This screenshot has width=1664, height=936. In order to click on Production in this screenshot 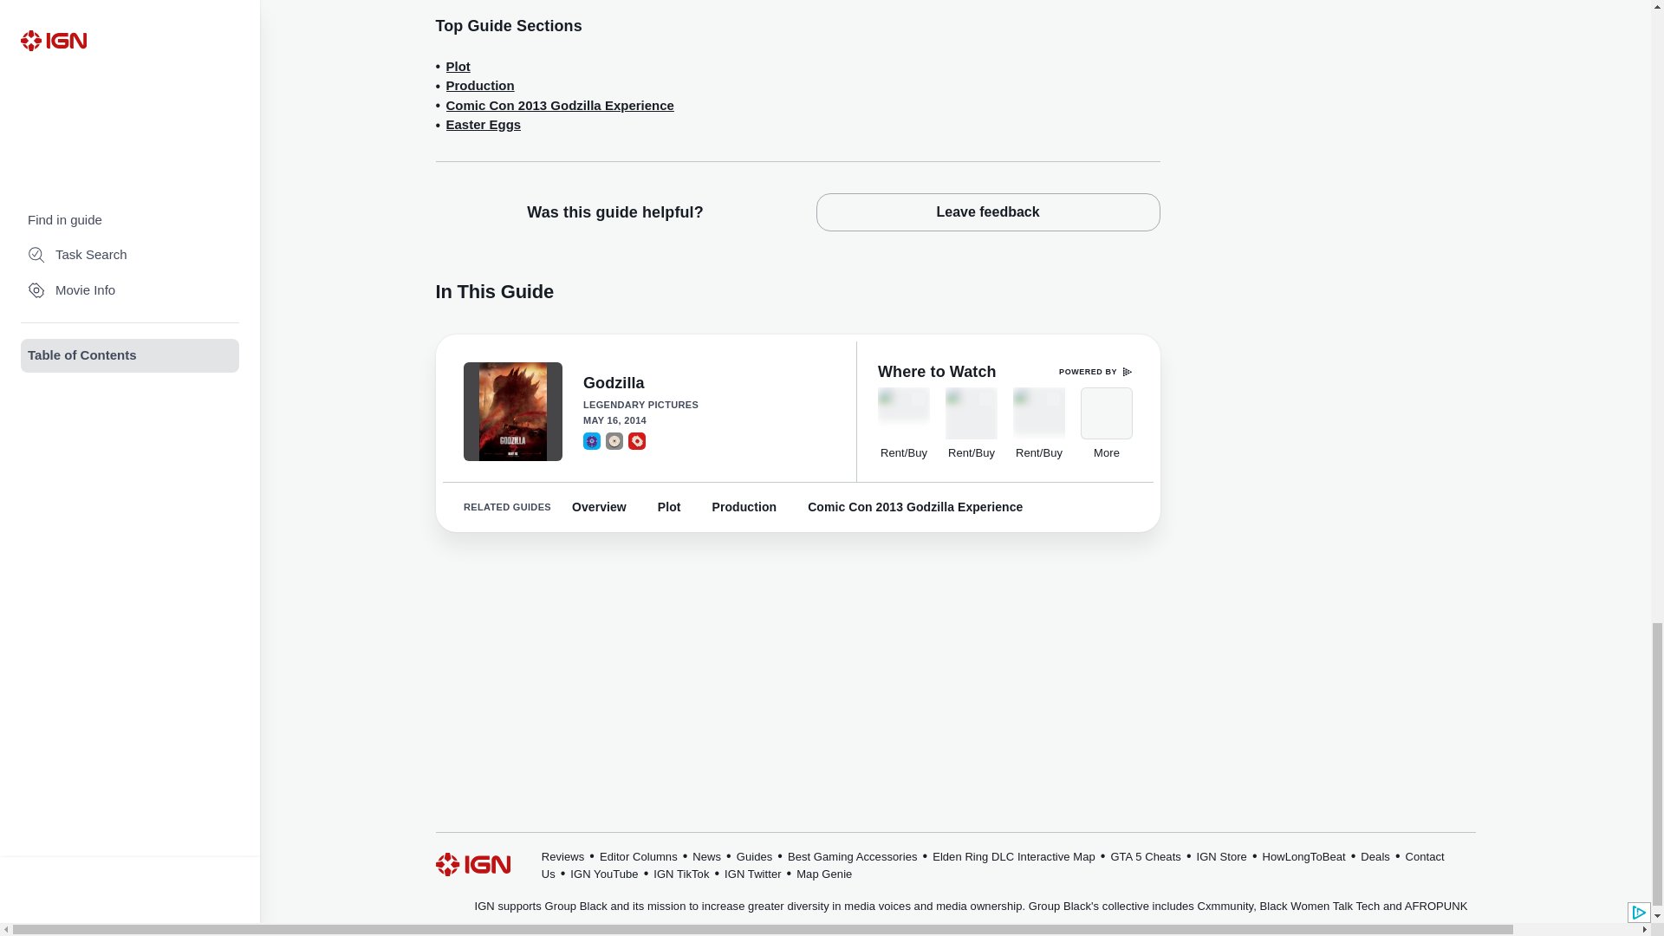, I will do `click(480, 86)`.